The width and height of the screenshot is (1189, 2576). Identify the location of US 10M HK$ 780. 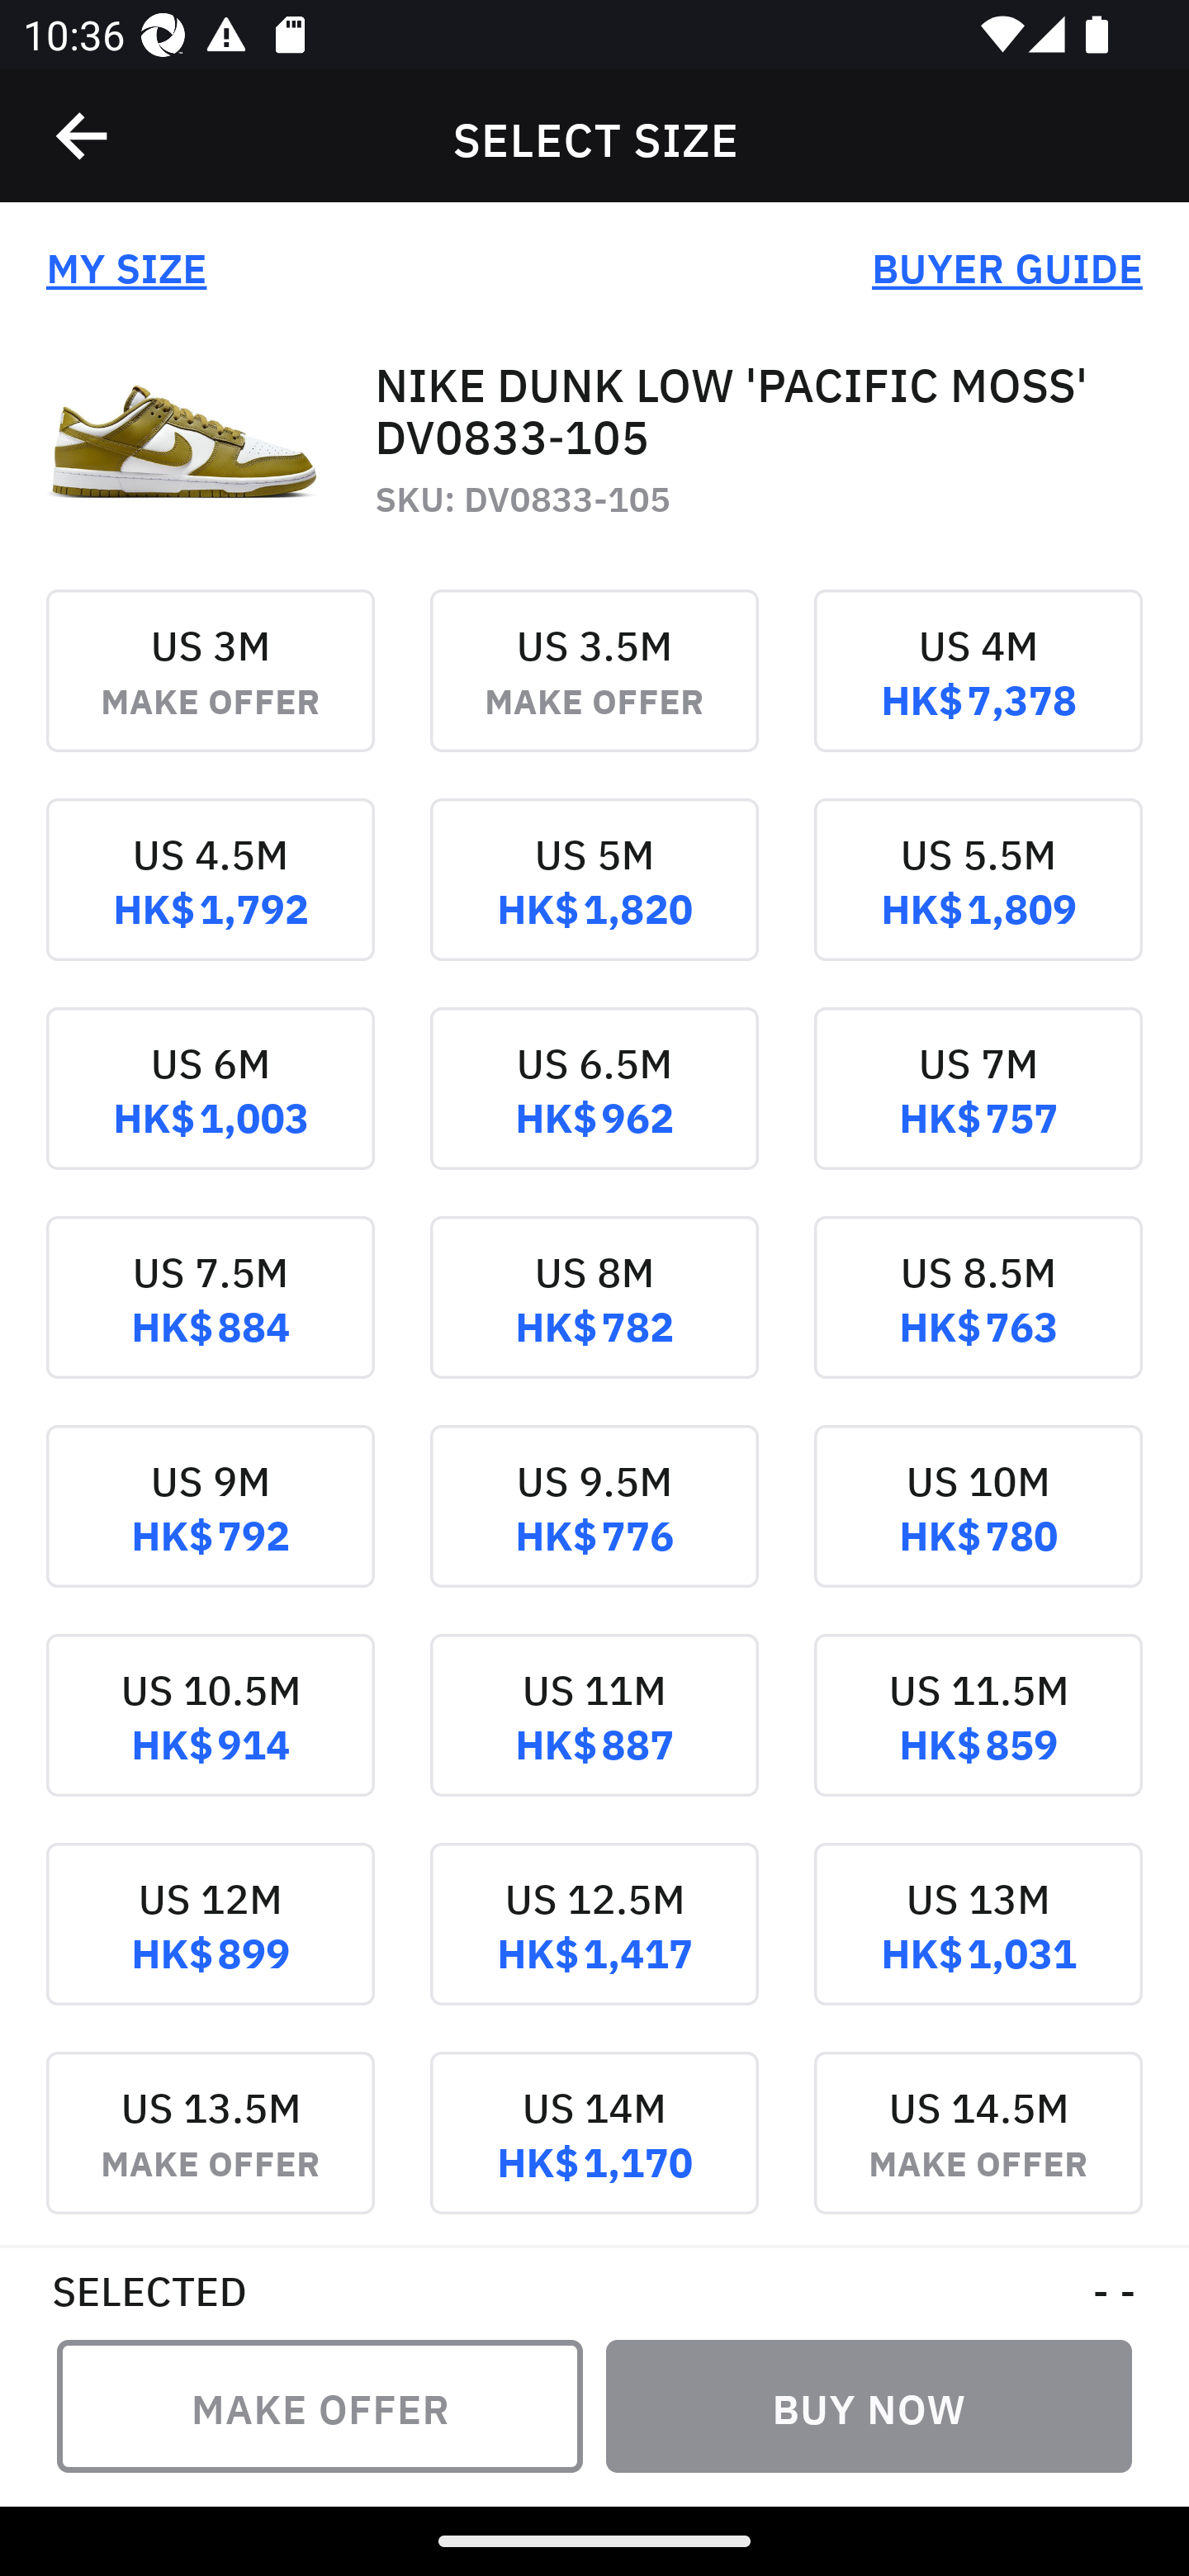
(978, 1529).